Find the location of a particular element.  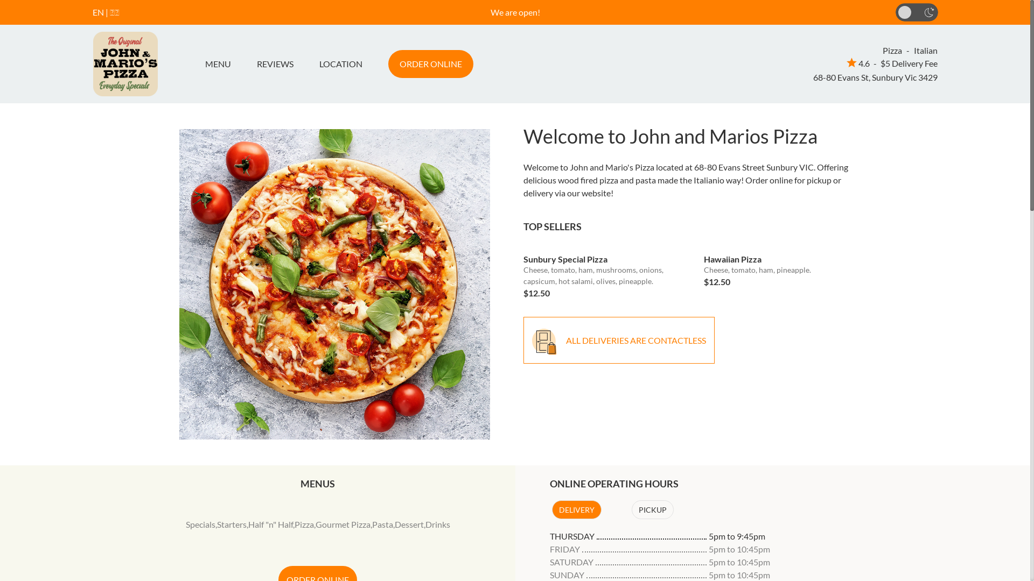

4.6 is located at coordinates (858, 63).